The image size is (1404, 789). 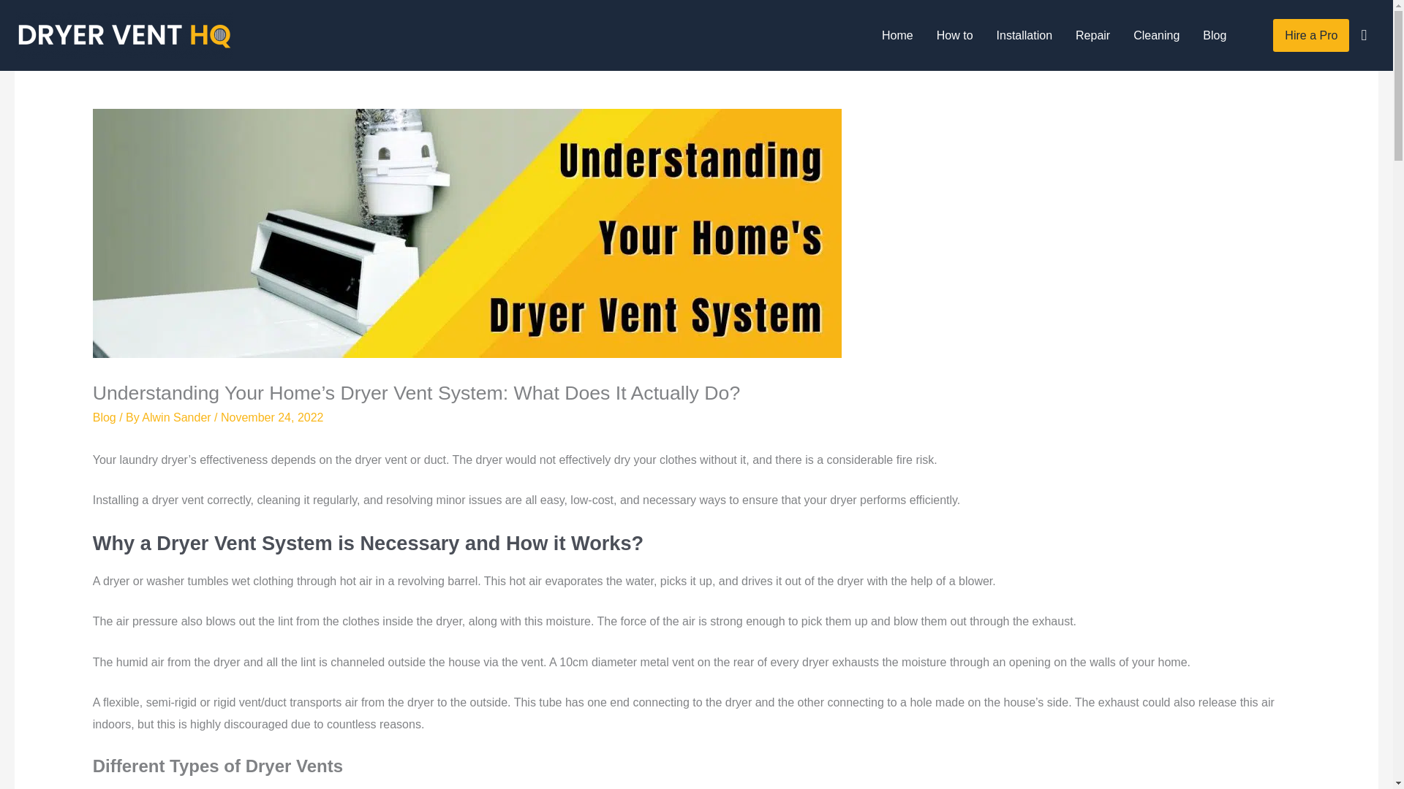 What do you see at coordinates (1156, 35) in the screenshot?
I see `Cleaning` at bounding box center [1156, 35].